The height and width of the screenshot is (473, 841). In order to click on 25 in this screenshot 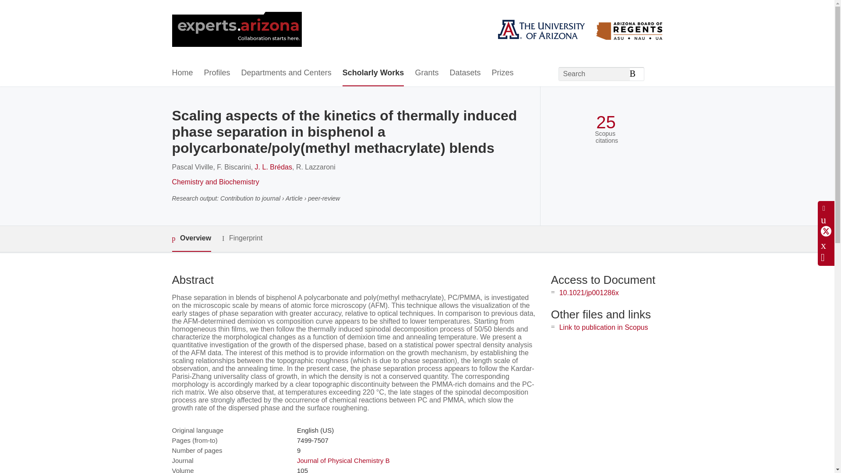, I will do `click(606, 123)`.